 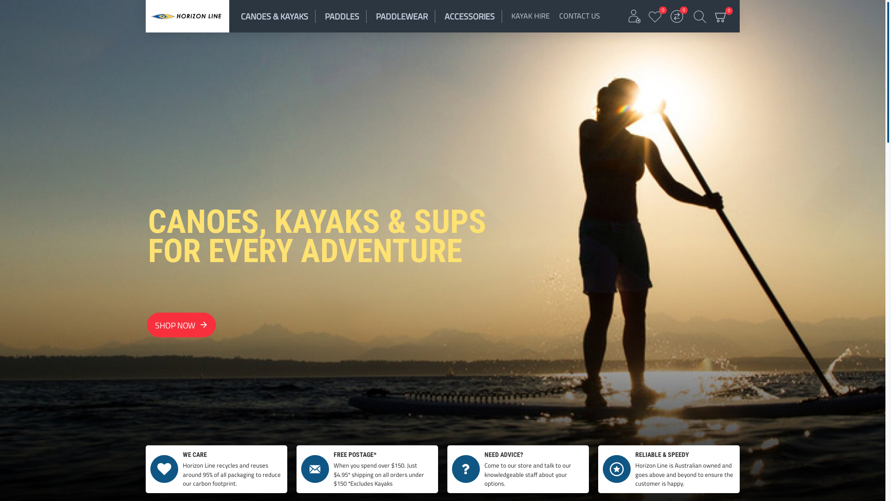 What do you see at coordinates (721, 16) in the screenshot?
I see `0` at bounding box center [721, 16].